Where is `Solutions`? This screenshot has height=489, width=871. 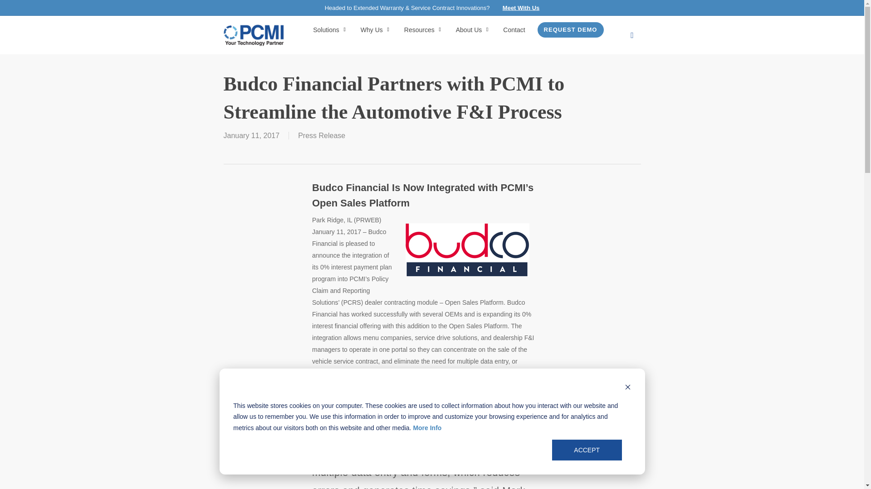 Solutions is located at coordinates (330, 30).